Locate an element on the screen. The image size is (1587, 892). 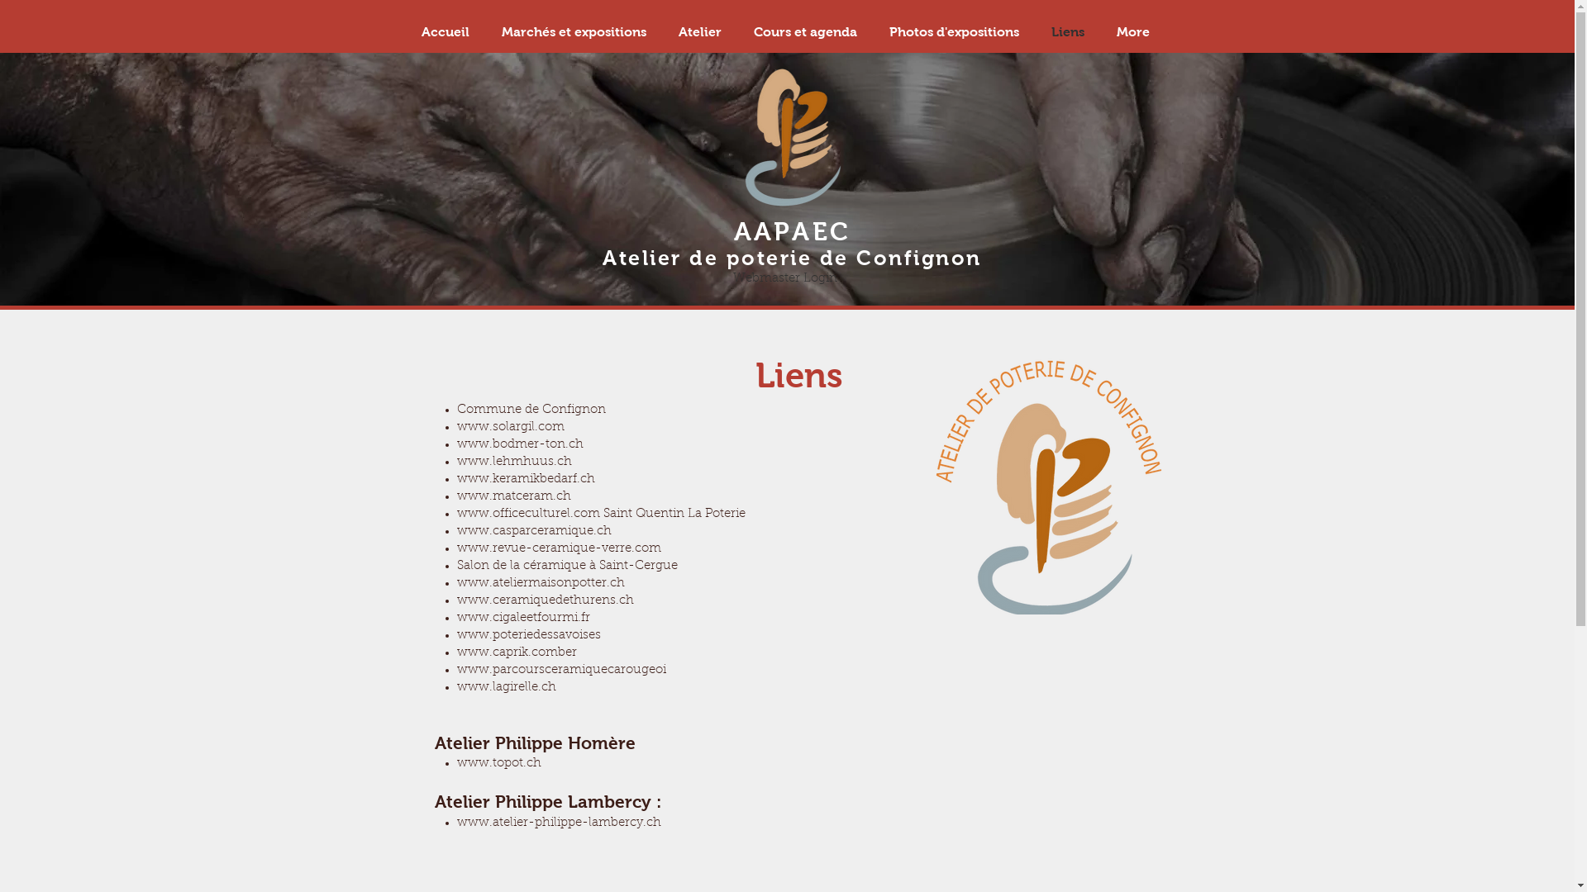
Photos d'expositions is located at coordinates (954, 32).